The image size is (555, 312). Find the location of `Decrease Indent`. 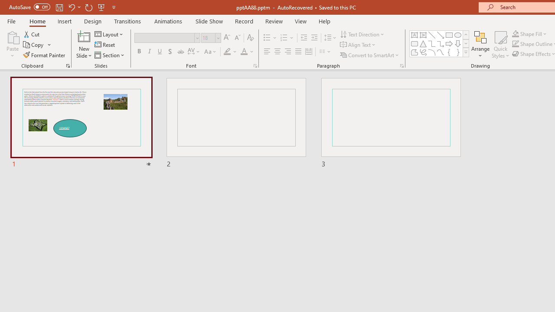

Decrease Indent is located at coordinates (304, 38).